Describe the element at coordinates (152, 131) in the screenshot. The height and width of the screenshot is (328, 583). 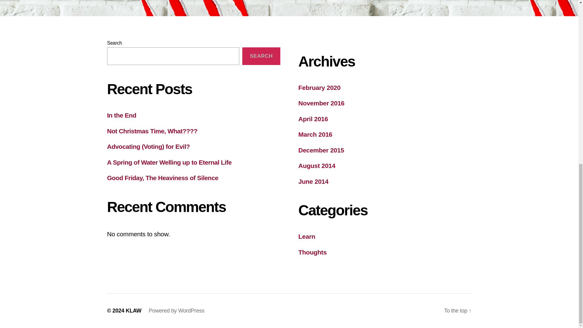
I see `Not Christmas Time, What????` at that location.